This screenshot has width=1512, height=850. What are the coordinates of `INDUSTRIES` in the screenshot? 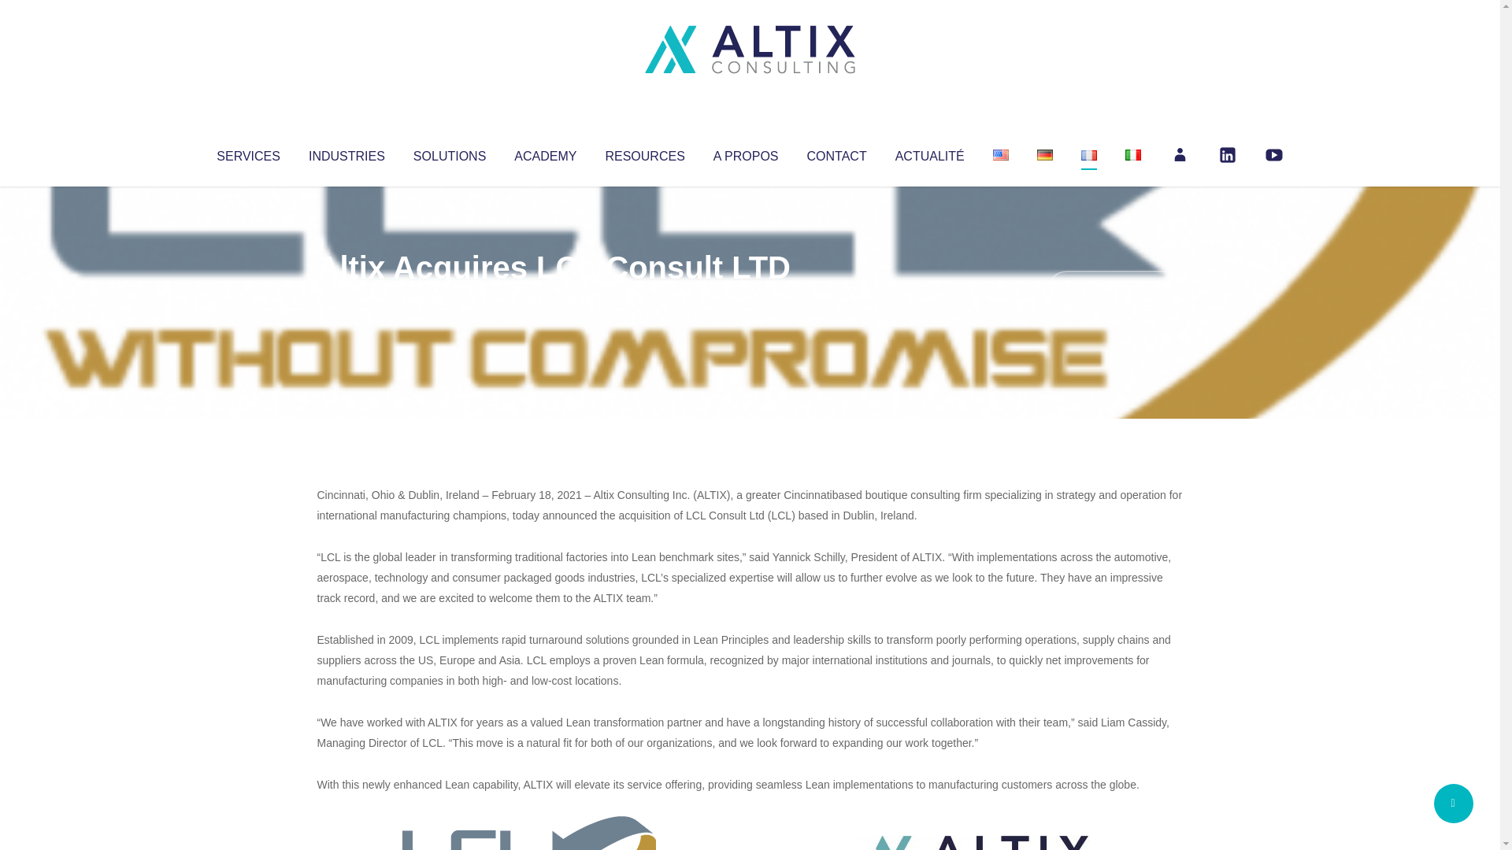 It's located at (346, 153).